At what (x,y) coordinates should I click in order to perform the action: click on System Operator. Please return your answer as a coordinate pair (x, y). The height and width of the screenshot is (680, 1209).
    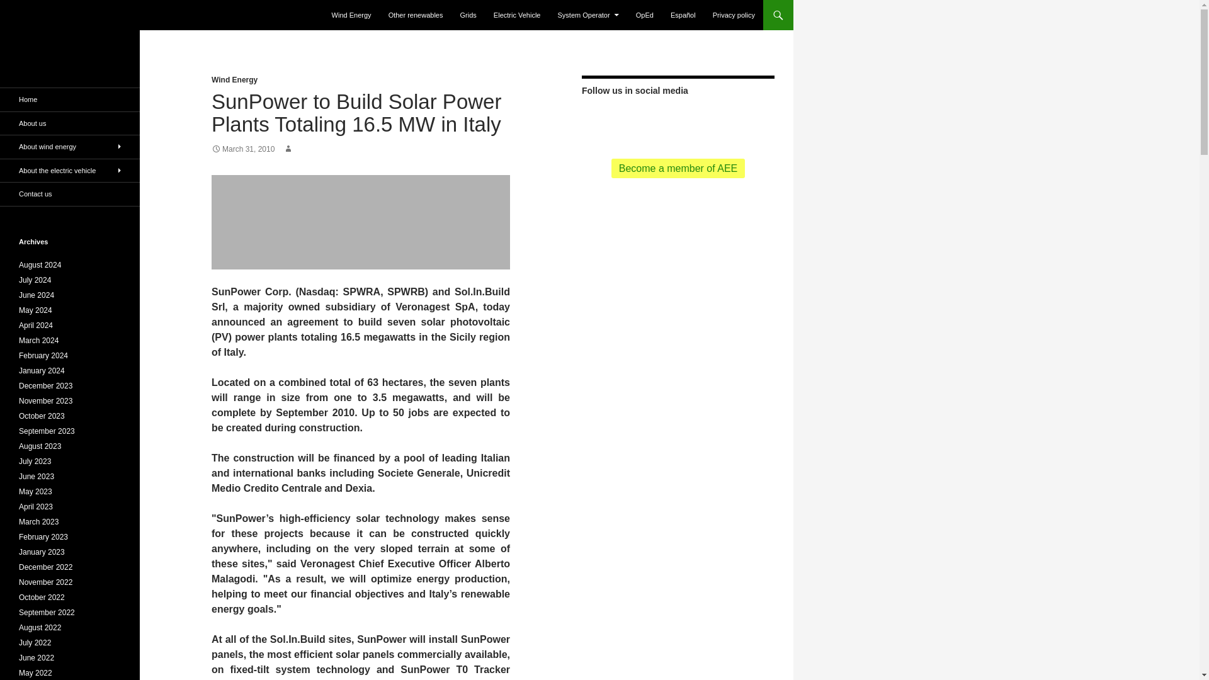
    Looking at the image, I should click on (588, 15).